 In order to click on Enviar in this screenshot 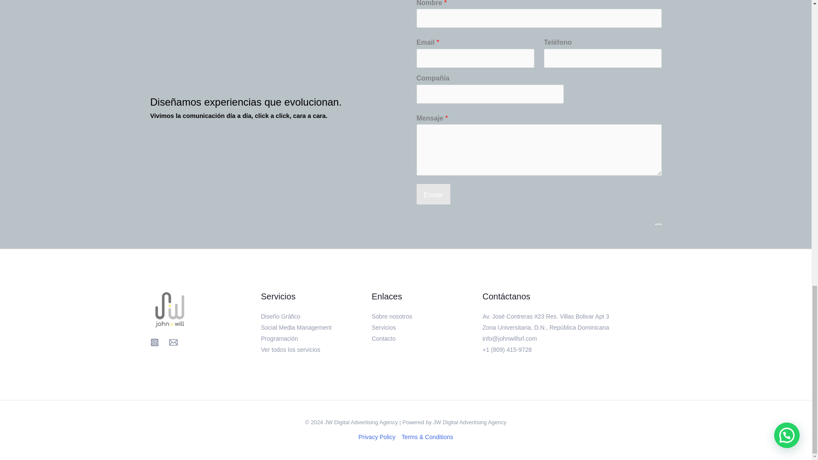, I will do `click(433, 194)`.